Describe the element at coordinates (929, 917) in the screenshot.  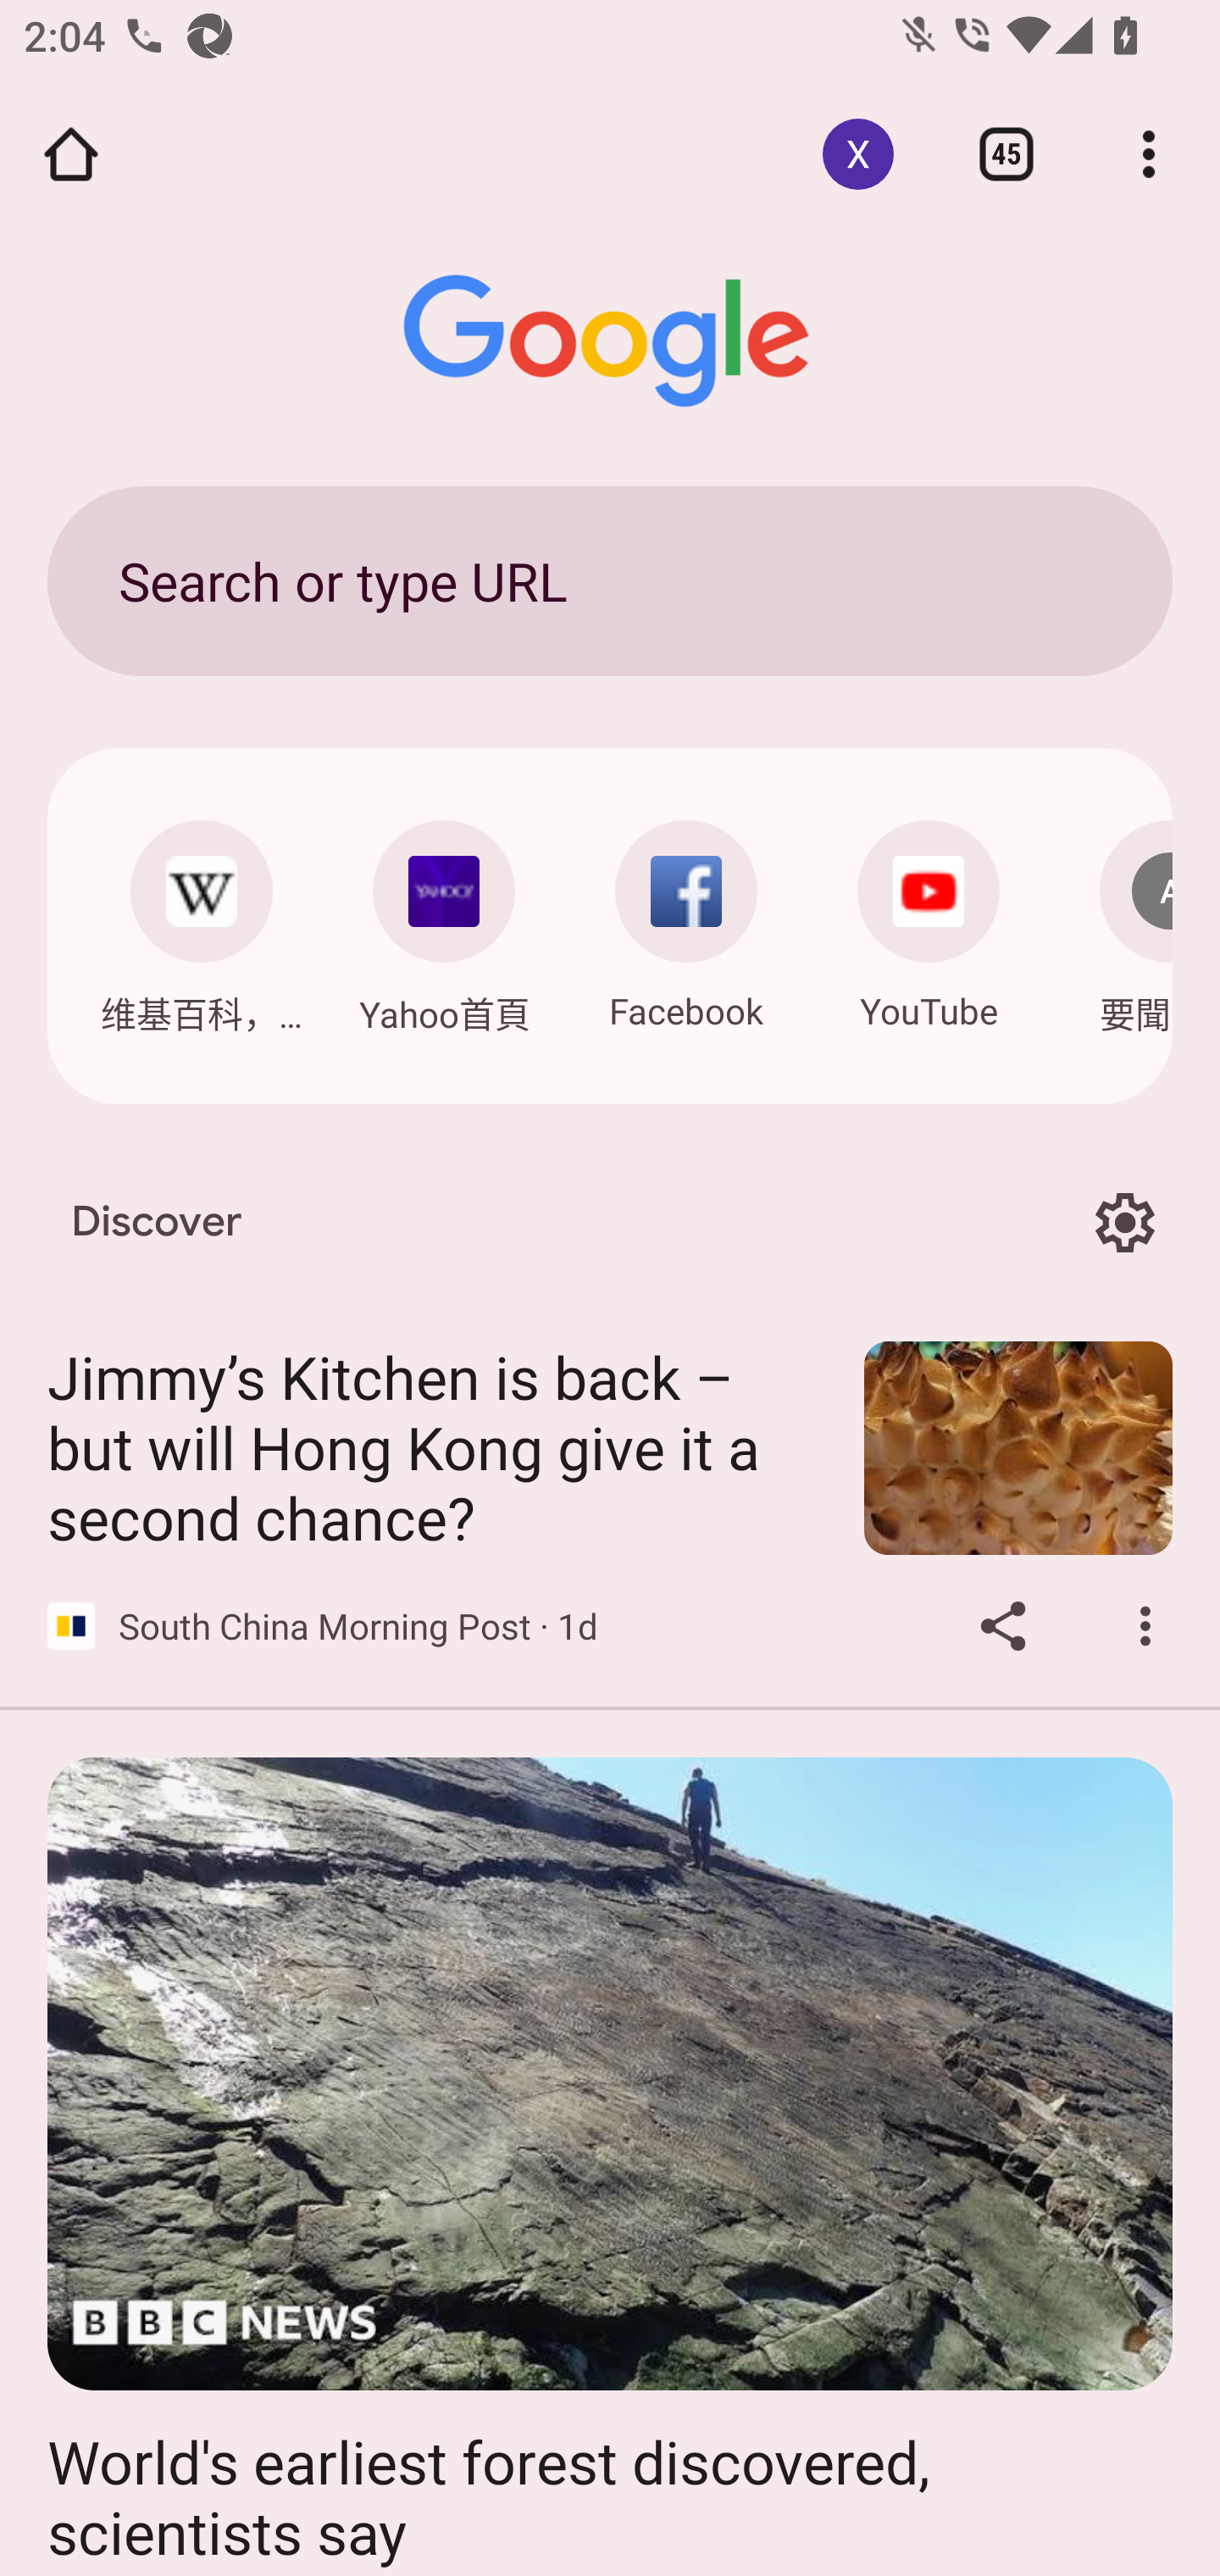
I see `Navigate: YouTube: m.youtube.com YouTube` at that location.